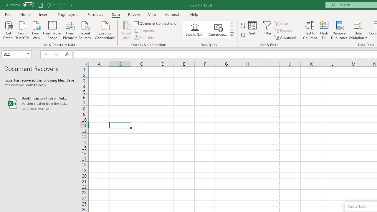 This screenshot has height=212, width=377. Describe the element at coordinates (252, 30) in the screenshot. I see `Sort...` at that location.